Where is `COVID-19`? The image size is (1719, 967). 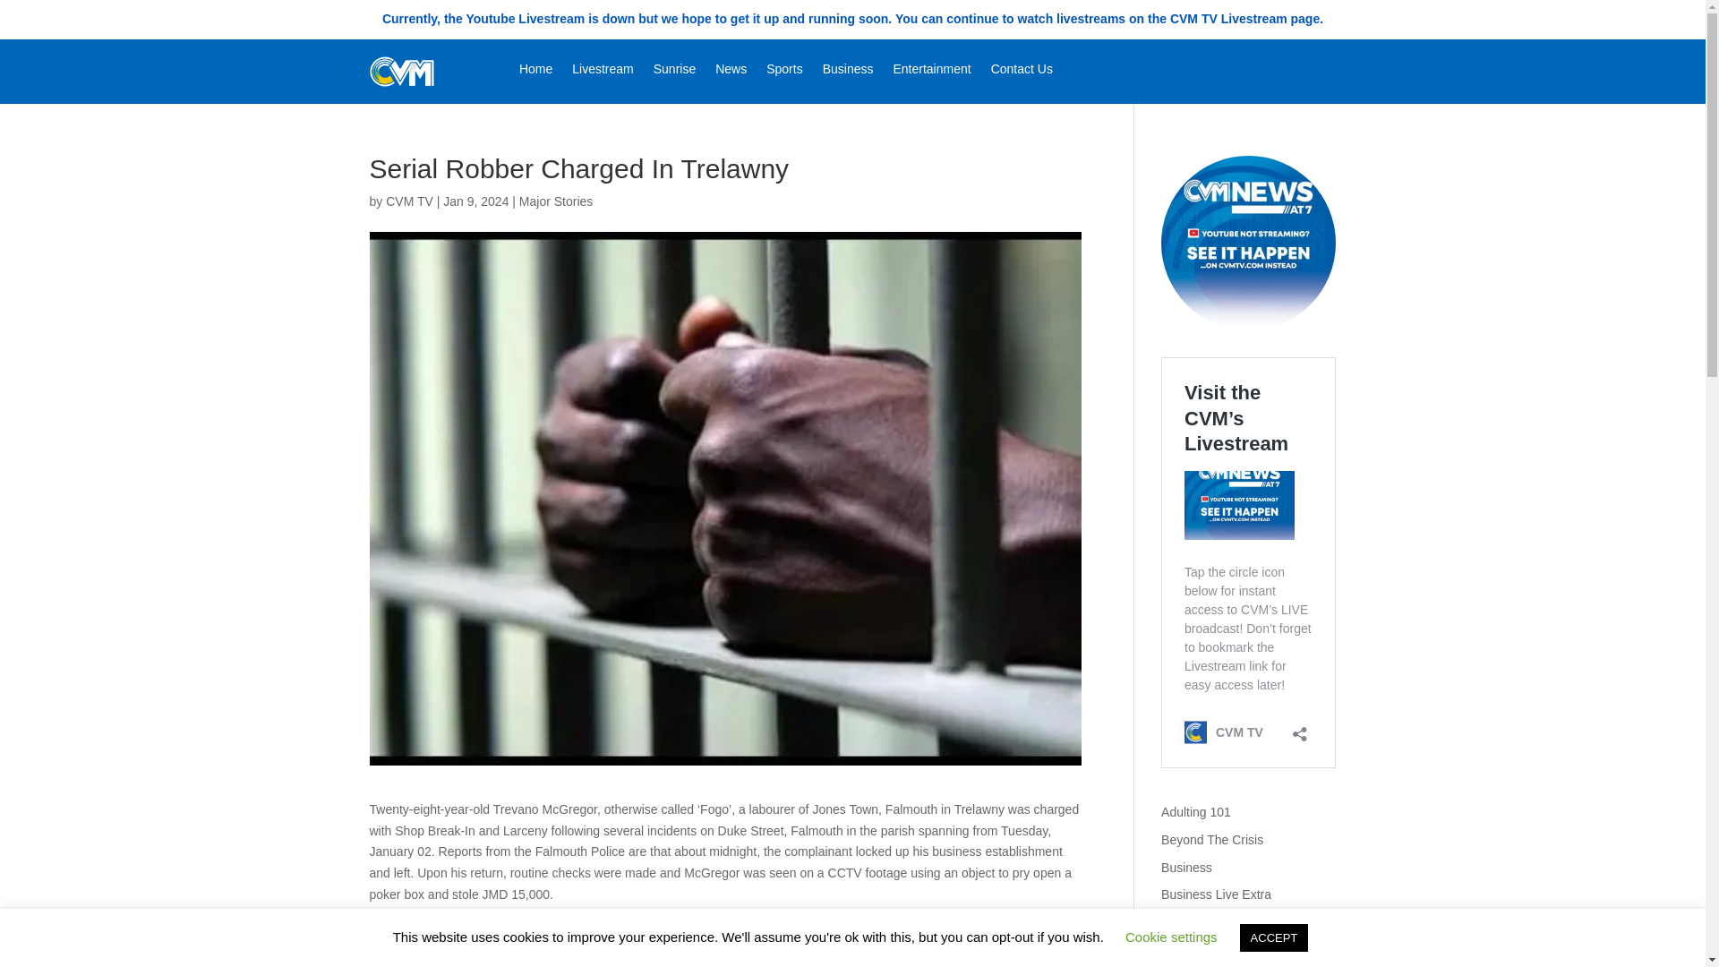
COVID-19 is located at coordinates (1190, 950).